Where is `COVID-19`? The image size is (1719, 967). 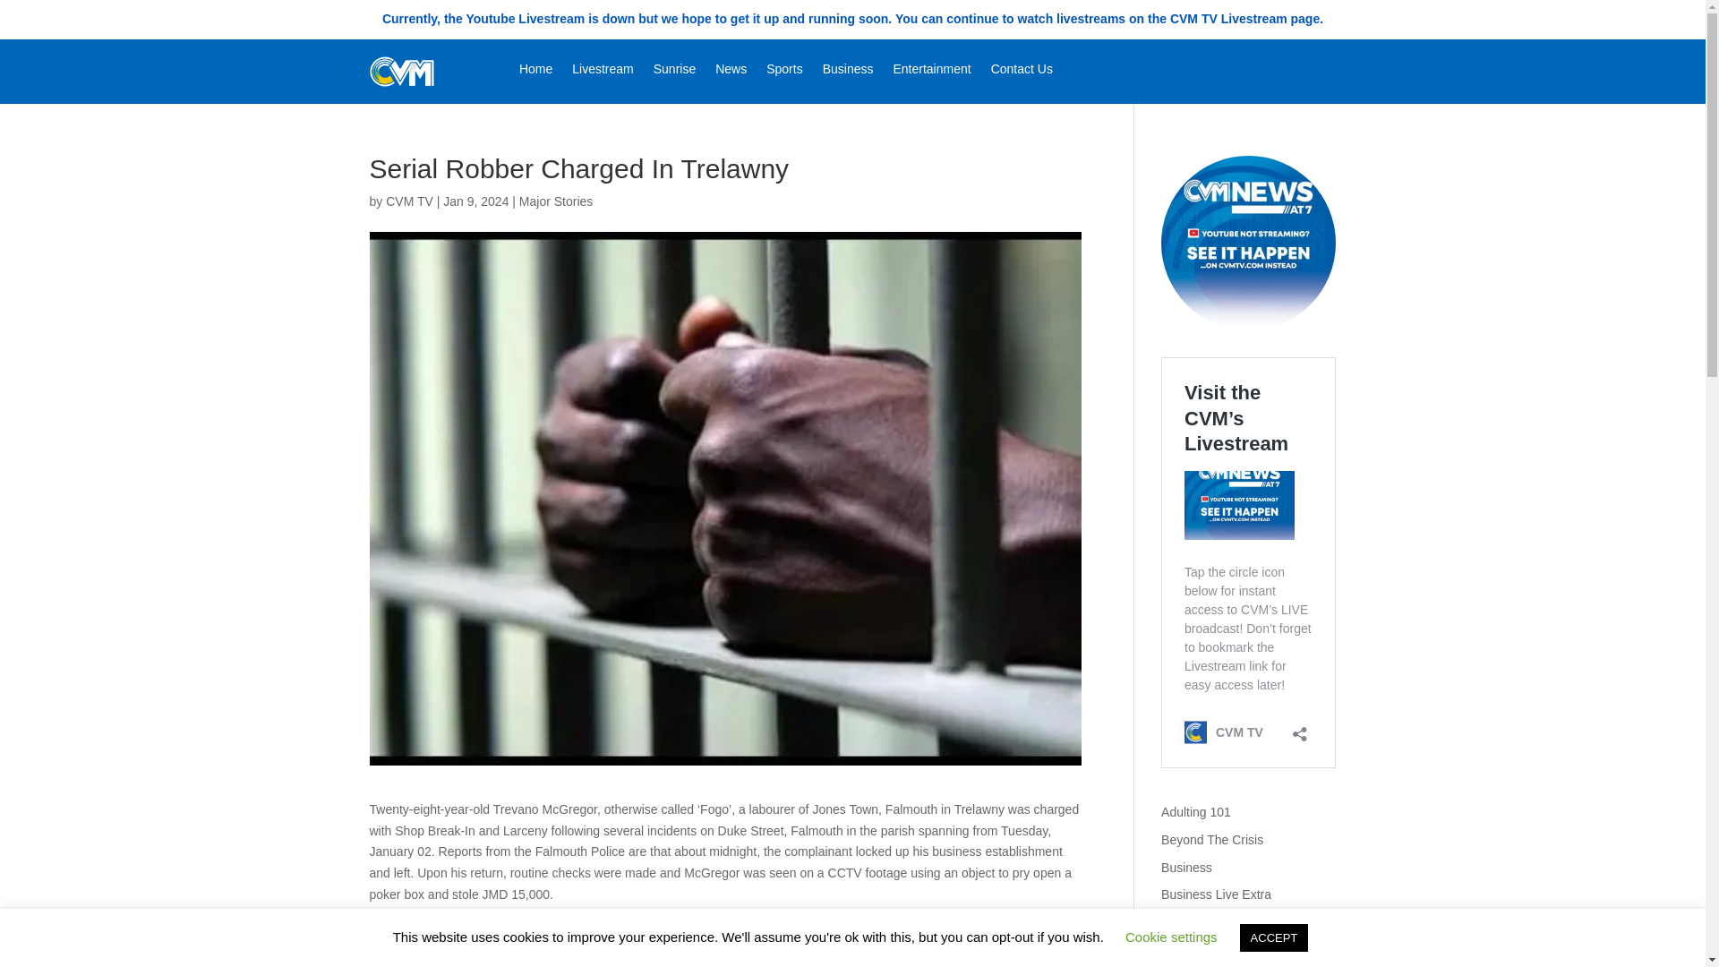
COVID-19 is located at coordinates (1190, 950).